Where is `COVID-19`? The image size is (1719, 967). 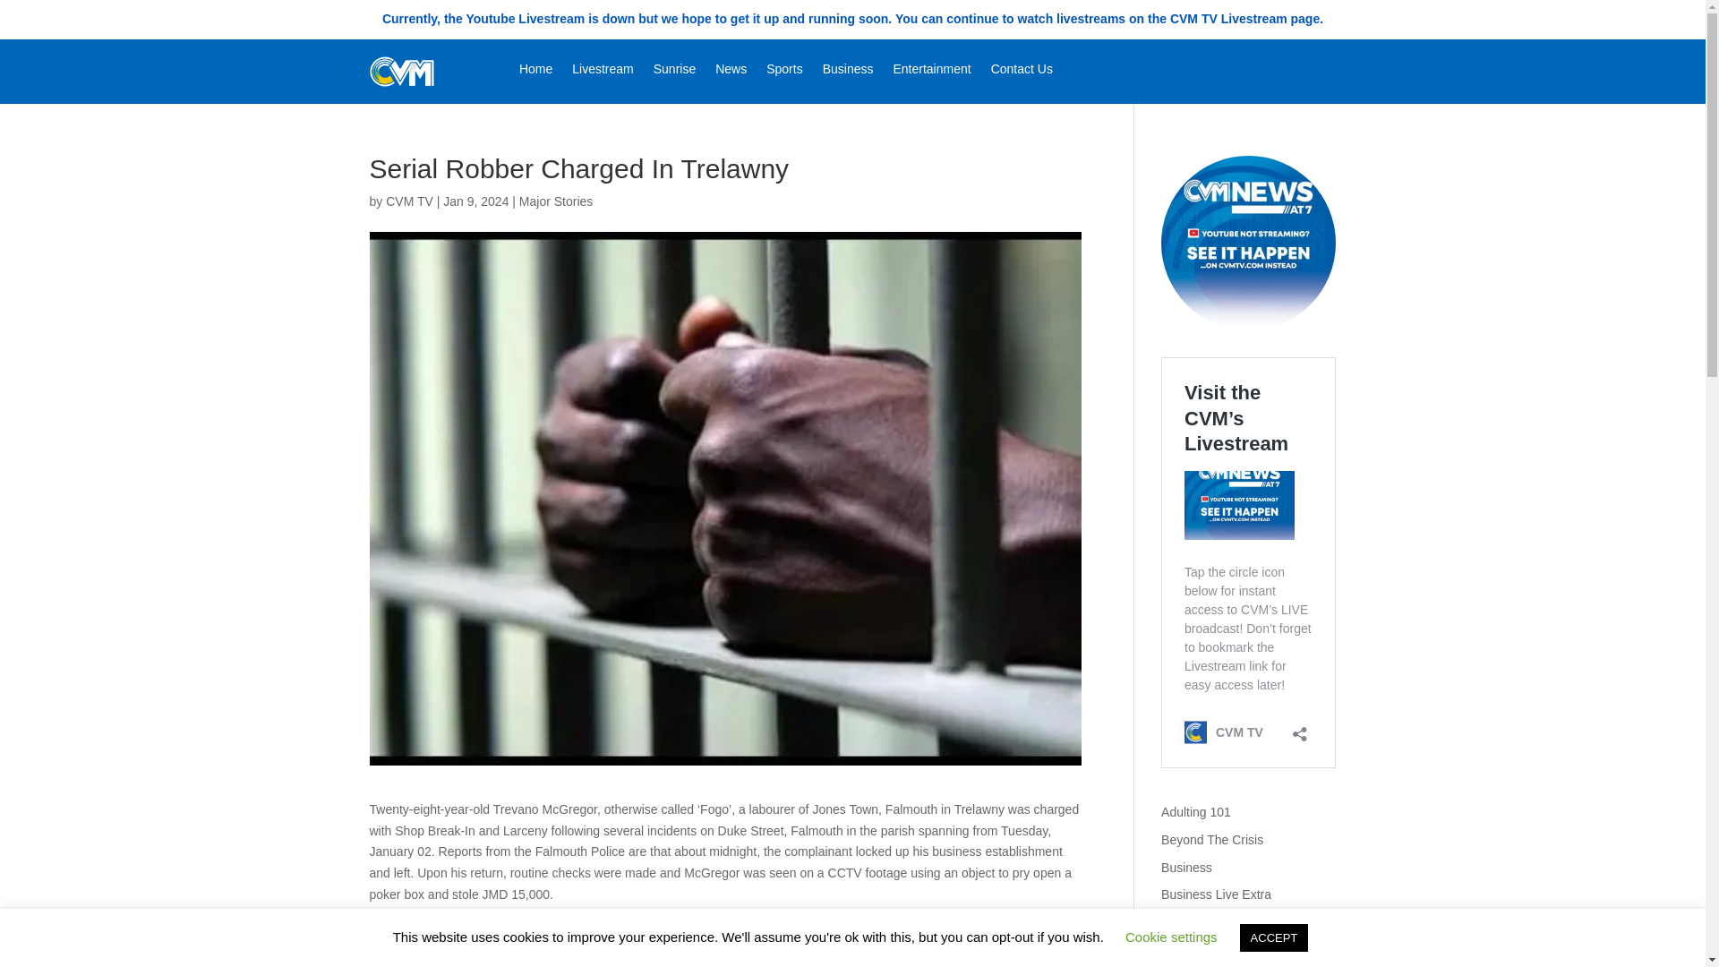
COVID-19 is located at coordinates (1190, 950).